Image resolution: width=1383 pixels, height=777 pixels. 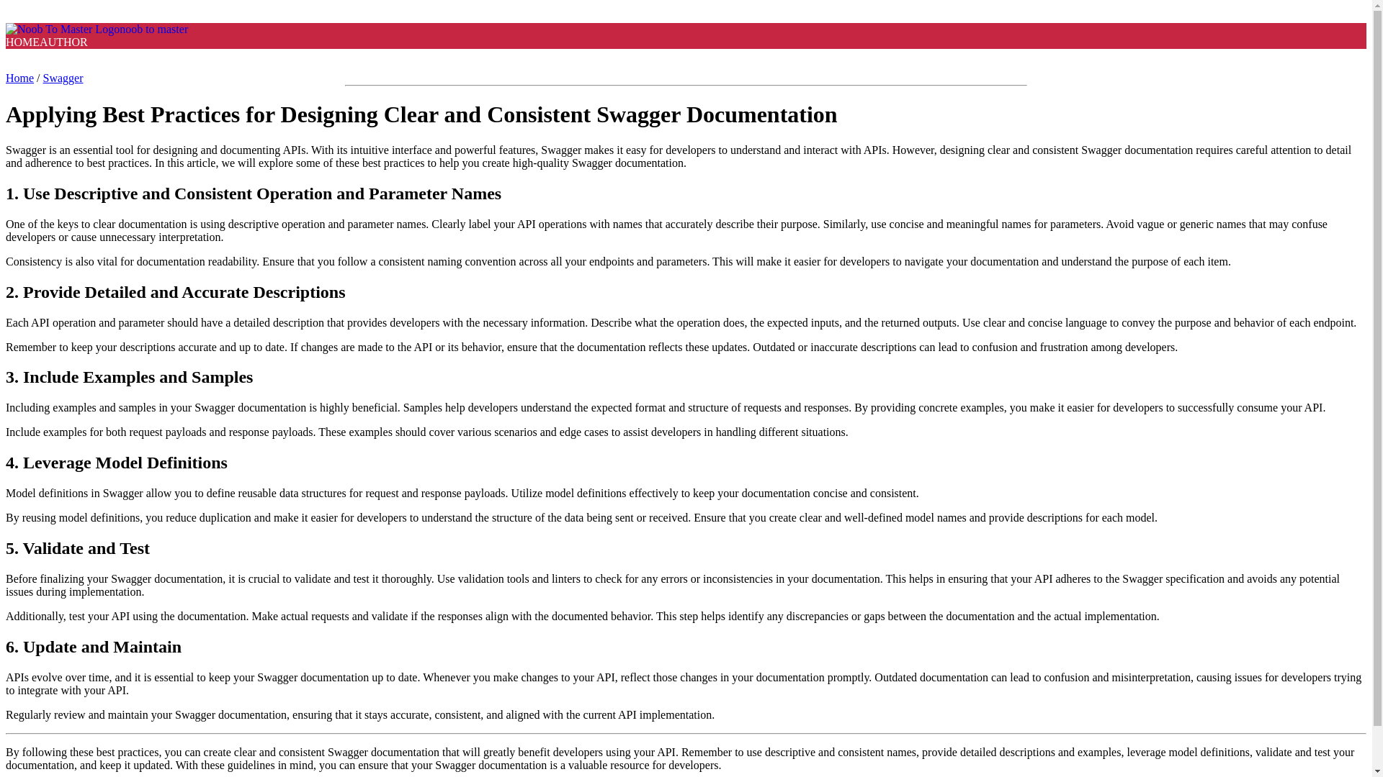 I want to click on HOME, so click(x=22, y=42).